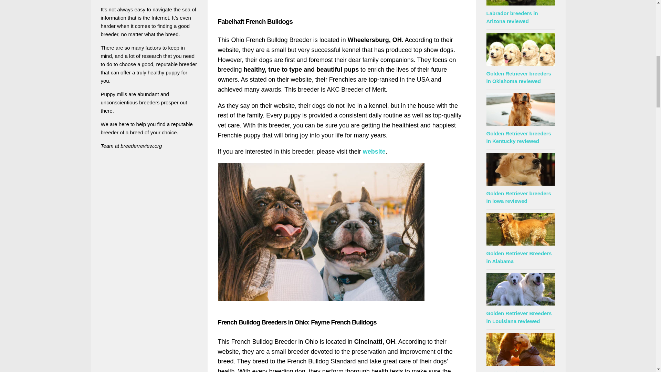 This screenshot has width=661, height=372. I want to click on Permalink to Labrador breeders in Arizona reviewed, so click(512, 17).